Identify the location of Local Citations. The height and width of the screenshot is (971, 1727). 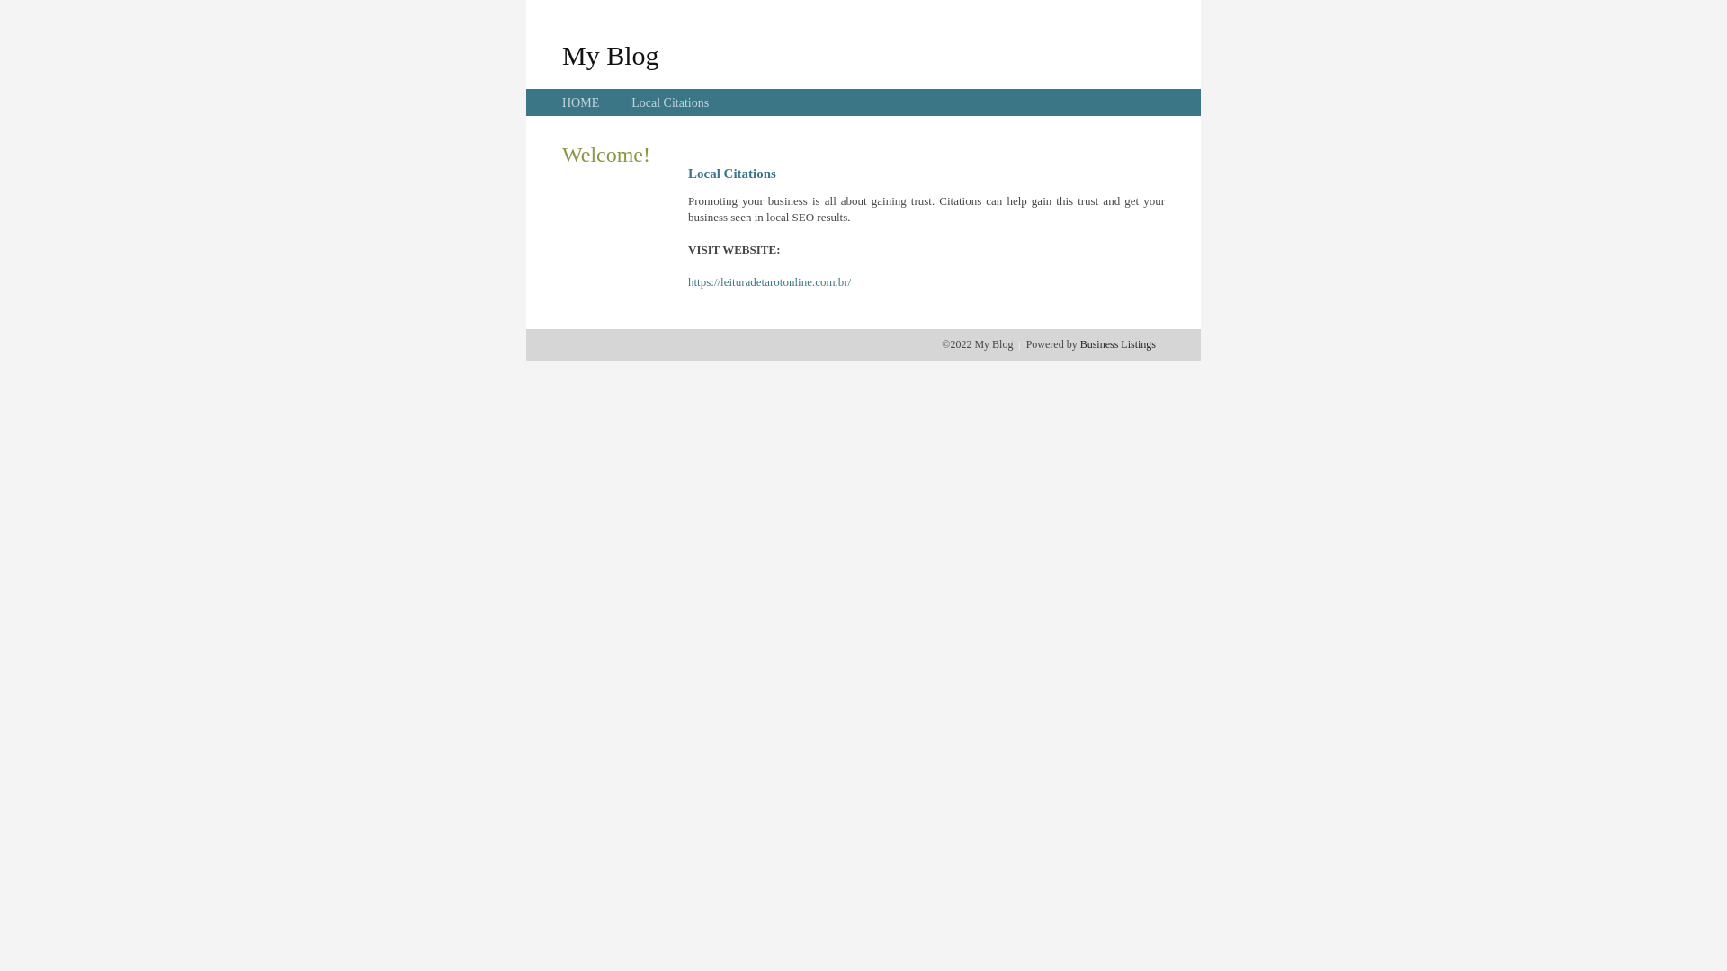
(670, 102).